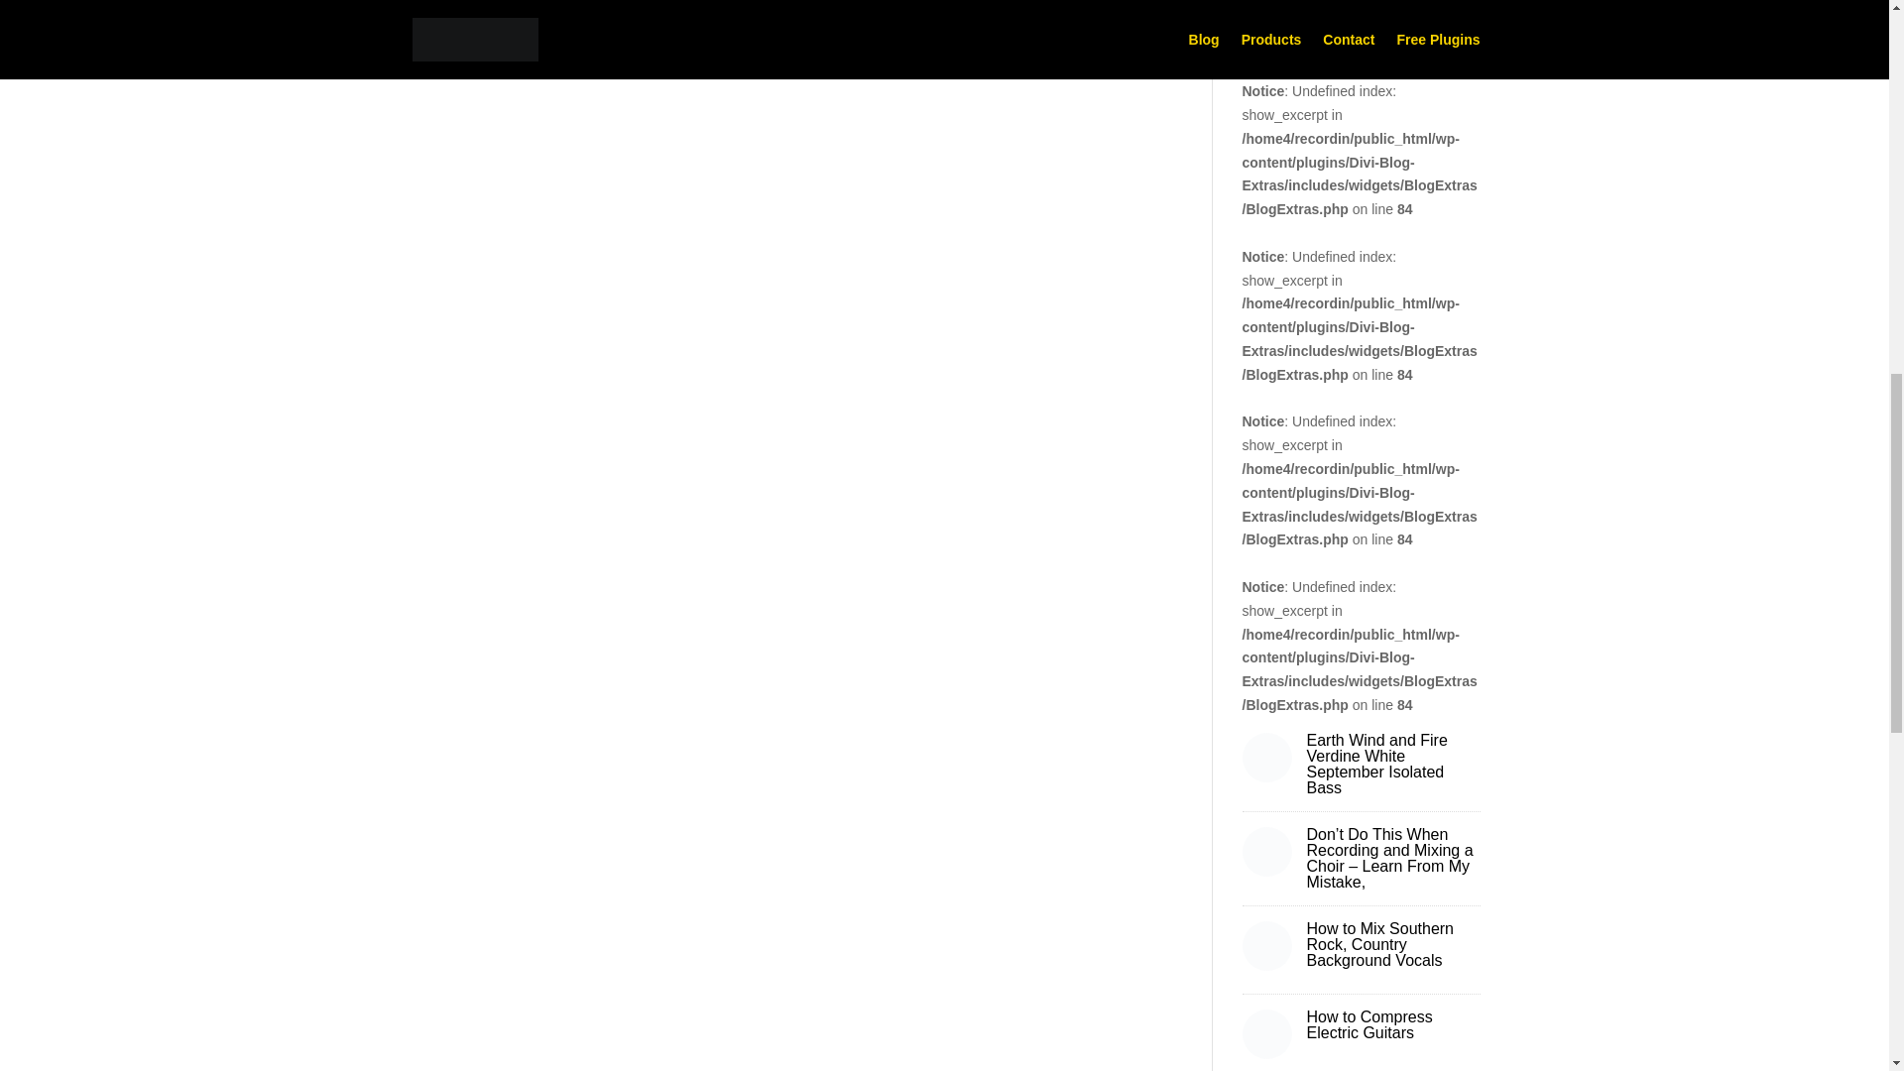 The width and height of the screenshot is (1904, 1071). Describe the element at coordinates (1376, 764) in the screenshot. I see `Earth Wind and Fire Verdine White September Isolated Bass` at that location.